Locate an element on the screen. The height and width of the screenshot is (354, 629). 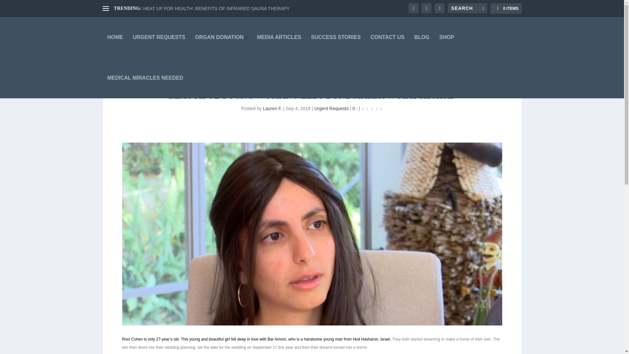
0 Items in Cart is located at coordinates (506, 9).